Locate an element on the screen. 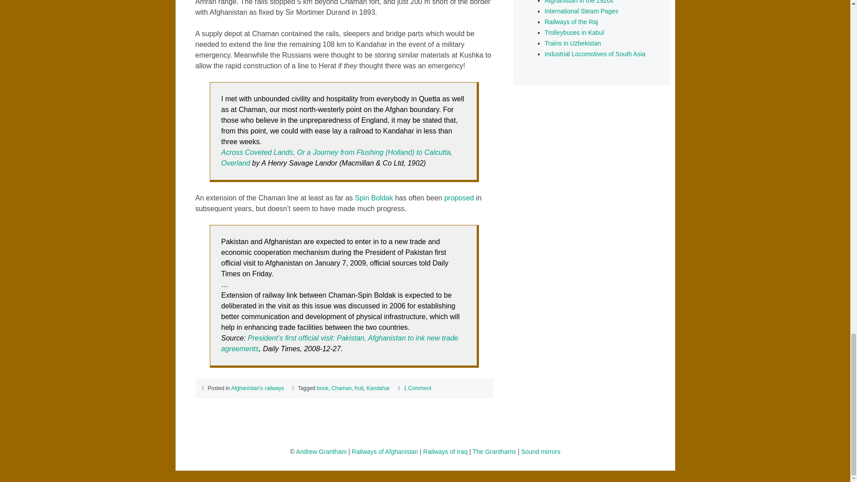 The width and height of the screenshot is (857, 482). book is located at coordinates (322, 388).